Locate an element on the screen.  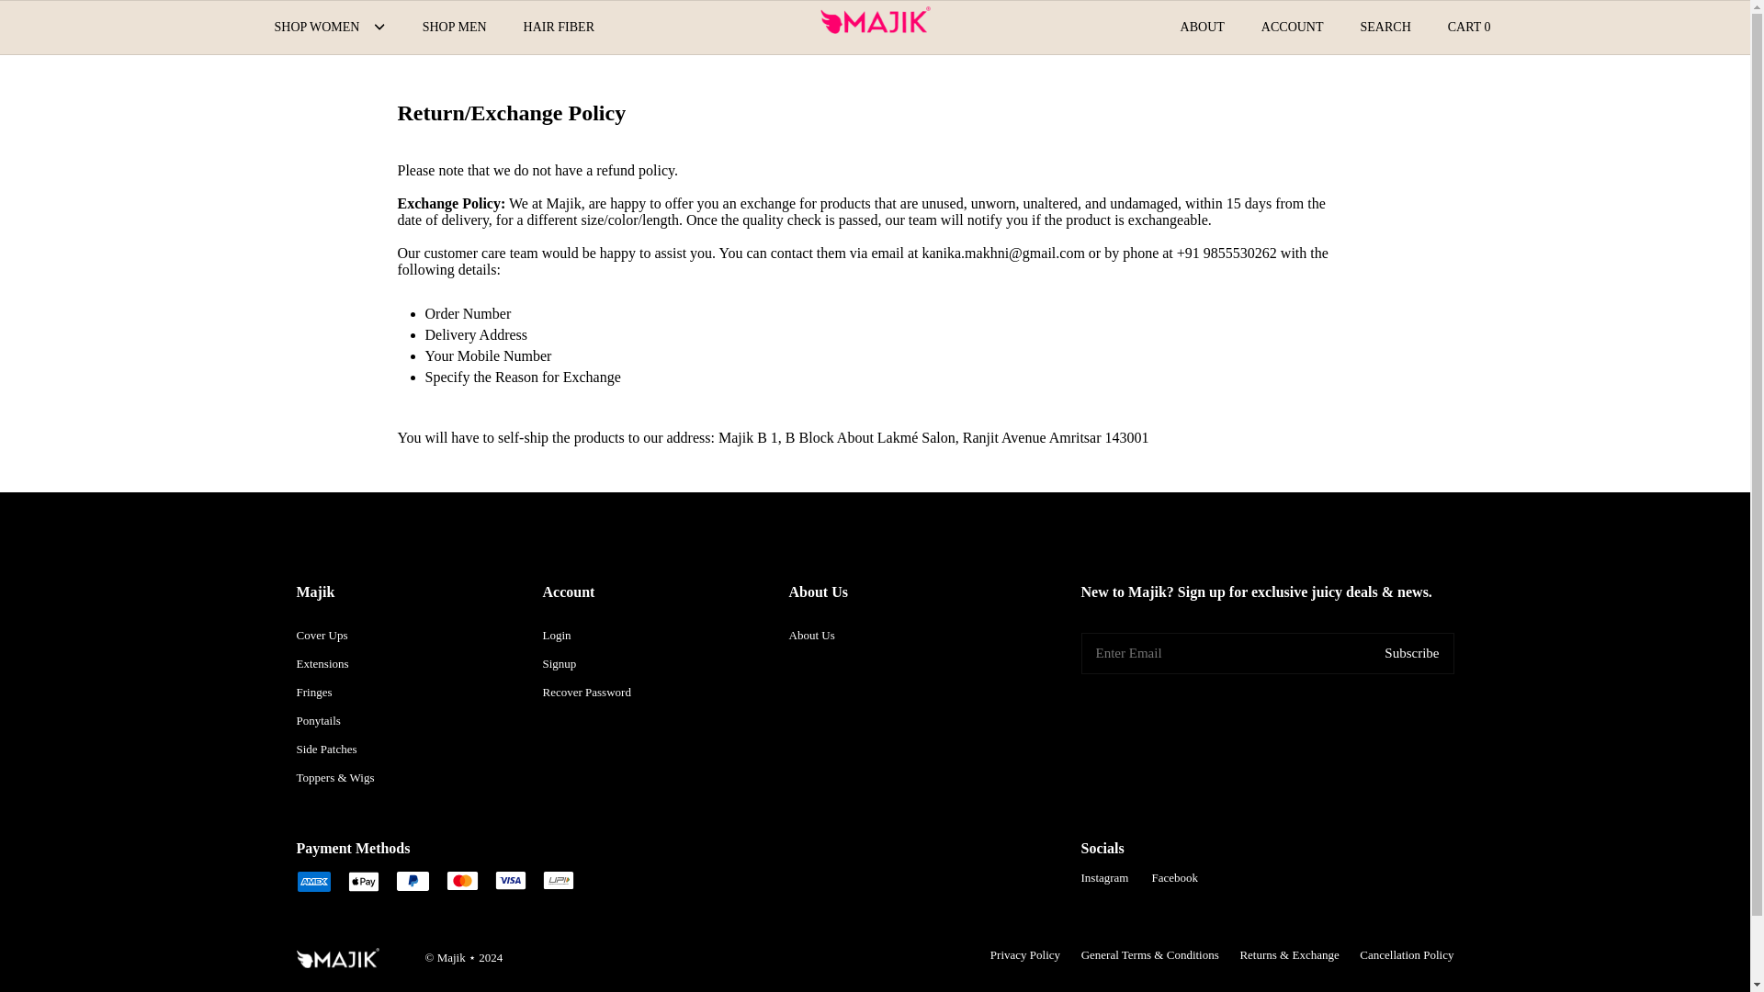
SHOP WOMEN is located at coordinates (316, 26).